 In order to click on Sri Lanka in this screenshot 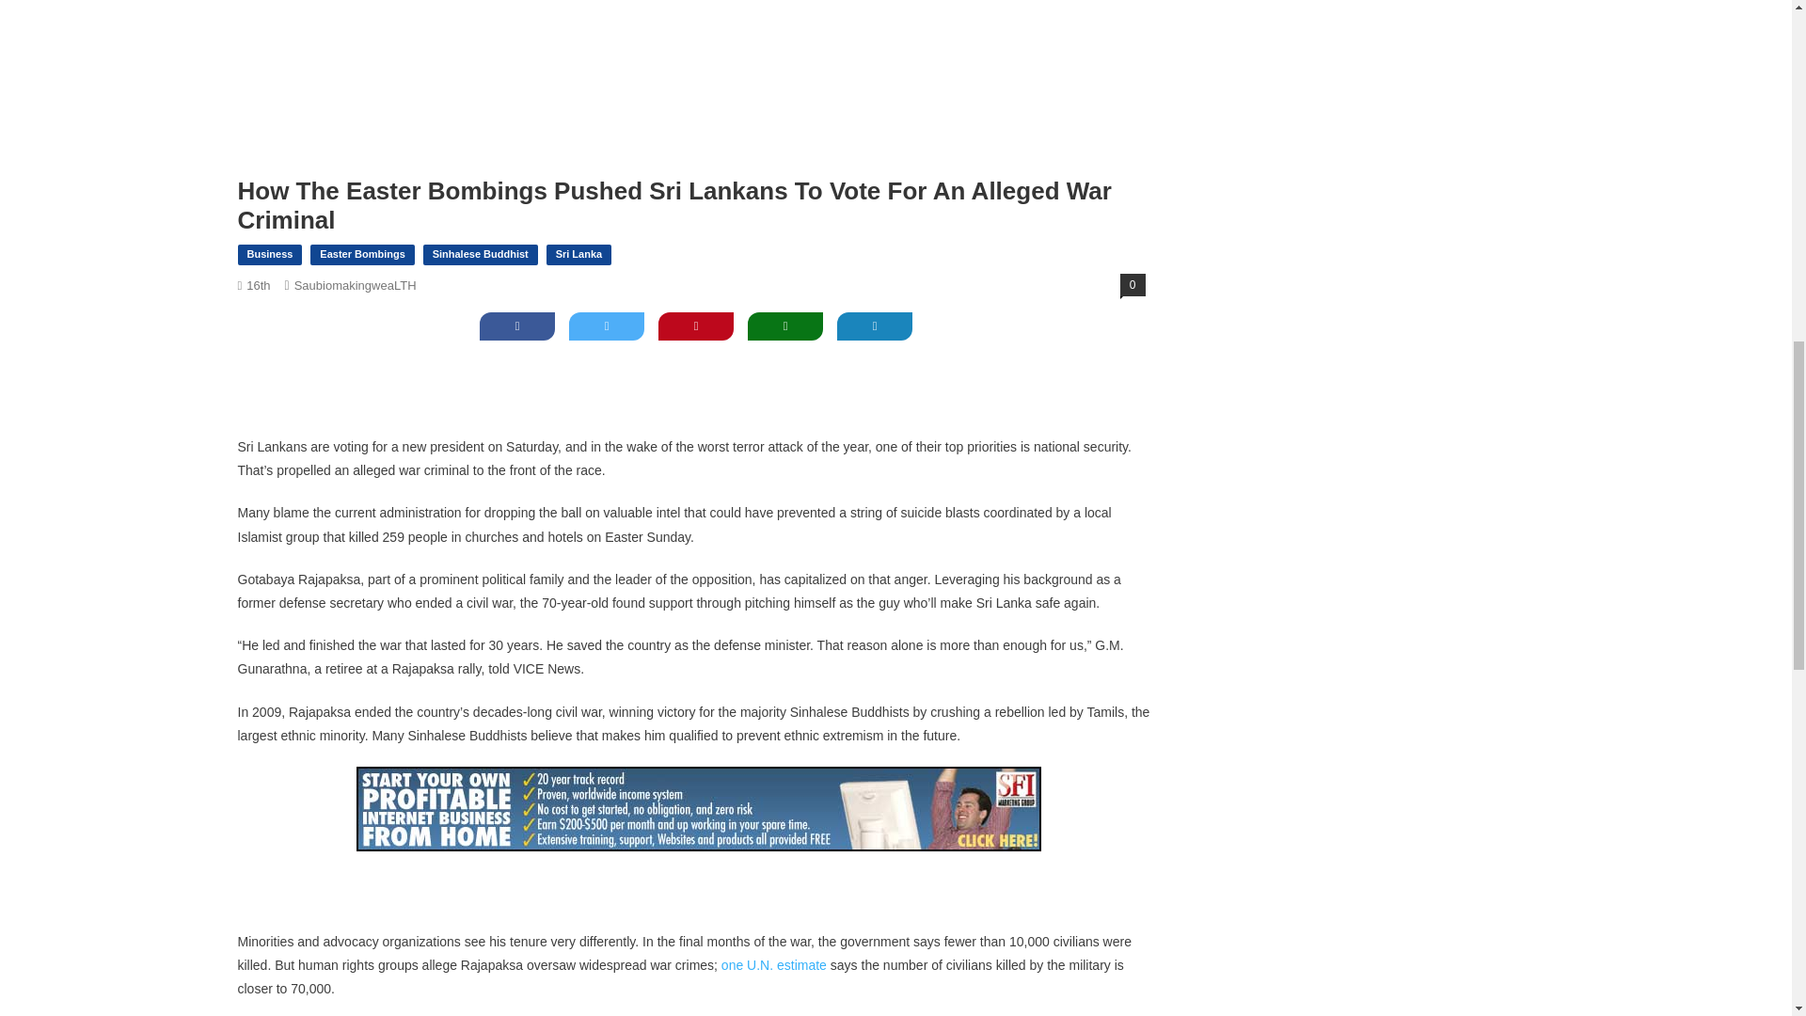, I will do `click(579, 254)`.